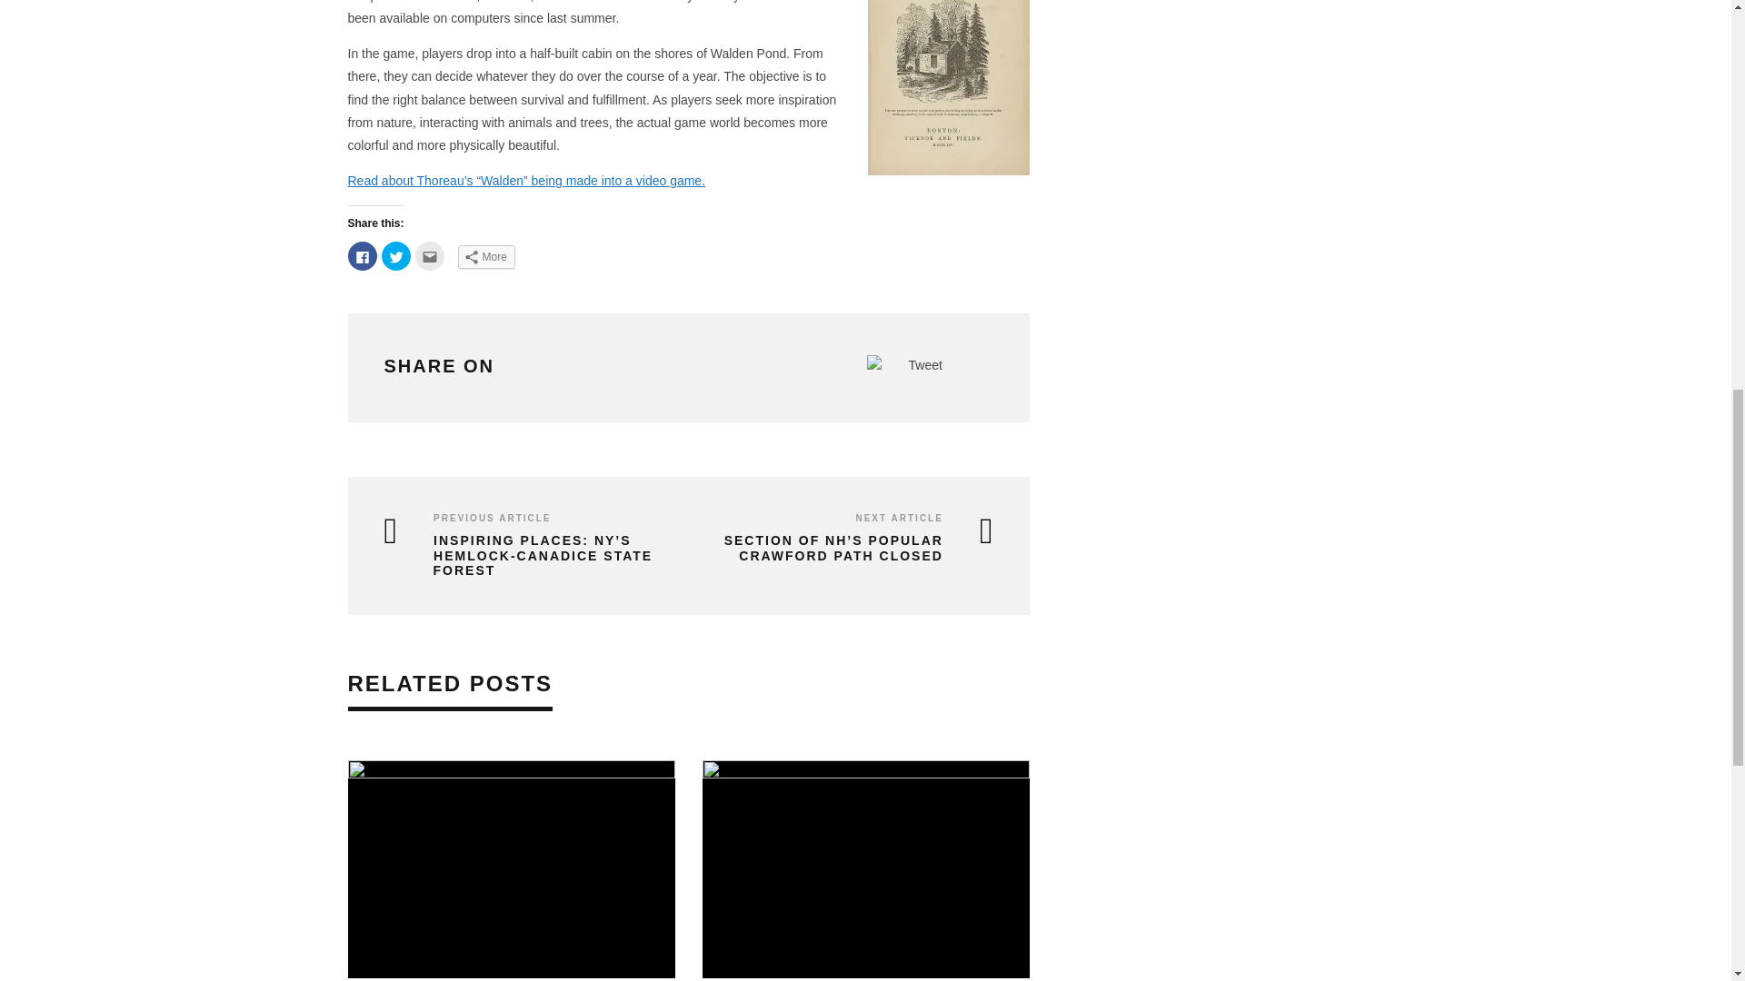 This screenshot has height=981, width=1745. I want to click on PREVIOUS ARTICLE, so click(492, 518).